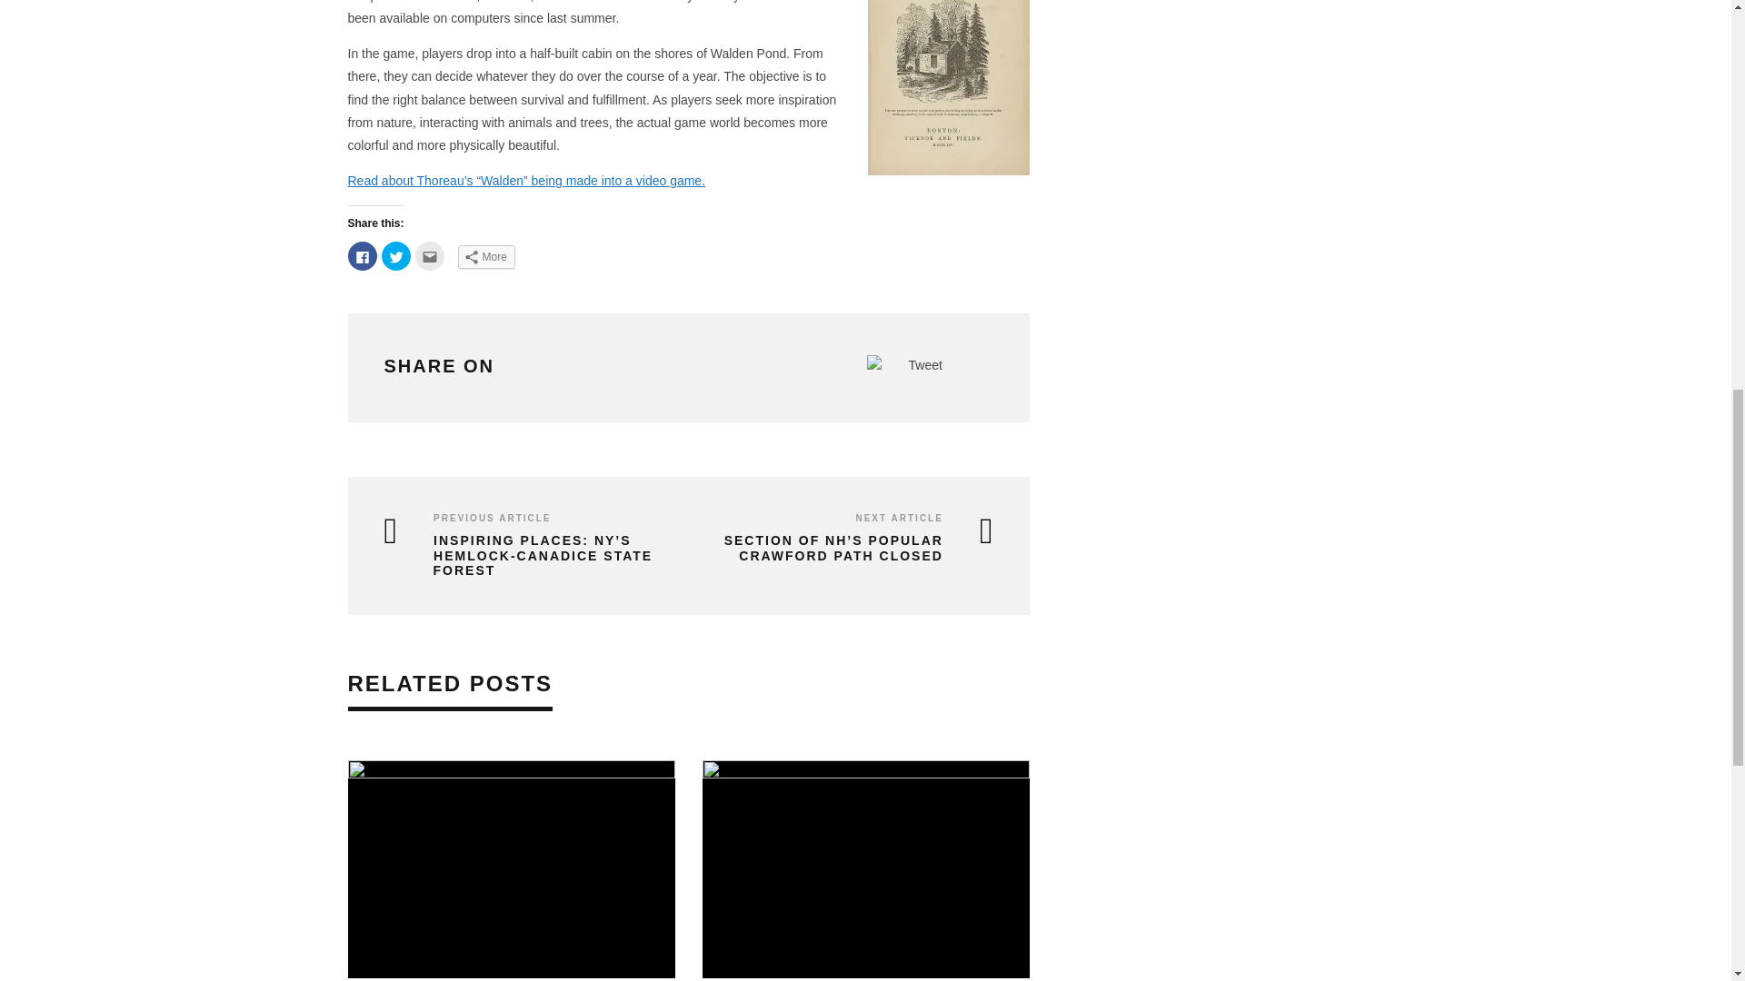 This screenshot has height=981, width=1745. I want to click on PREVIOUS ARTICLE, so click(492, 518).